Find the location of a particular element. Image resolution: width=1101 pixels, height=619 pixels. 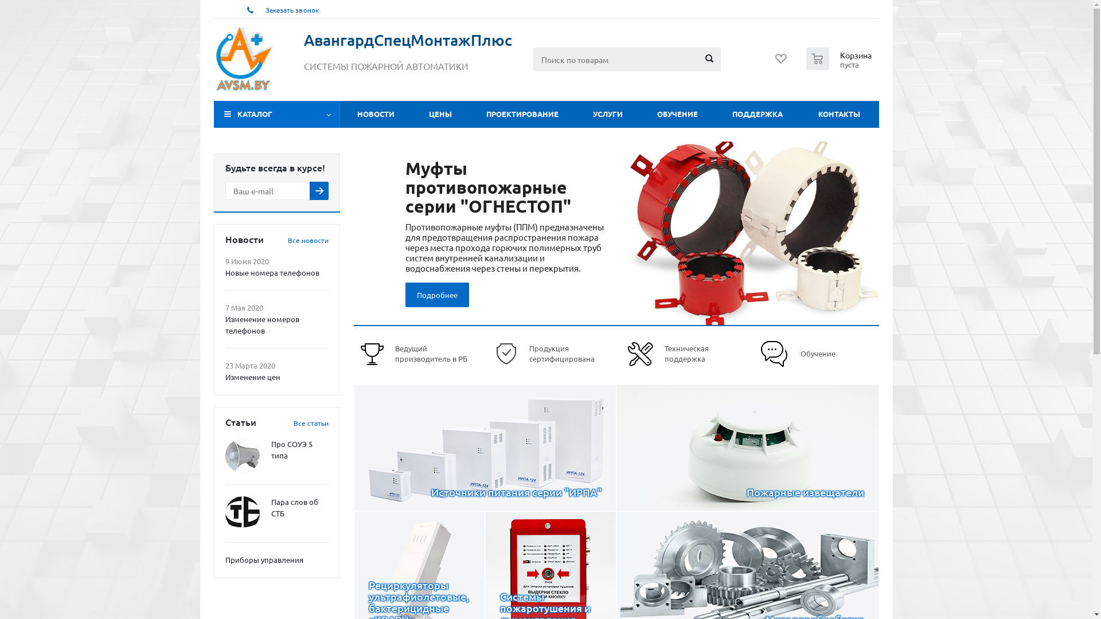

3 is located at coordinates (622, 312).